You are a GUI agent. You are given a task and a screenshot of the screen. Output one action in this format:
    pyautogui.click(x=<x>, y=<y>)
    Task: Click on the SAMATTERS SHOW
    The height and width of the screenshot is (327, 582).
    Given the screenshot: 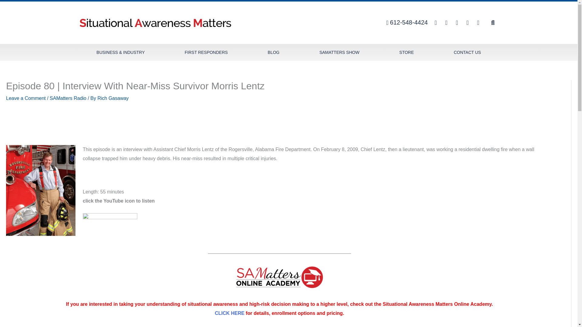 What is the action you would take?
    pyautogui.click(x=339, y=52)
    